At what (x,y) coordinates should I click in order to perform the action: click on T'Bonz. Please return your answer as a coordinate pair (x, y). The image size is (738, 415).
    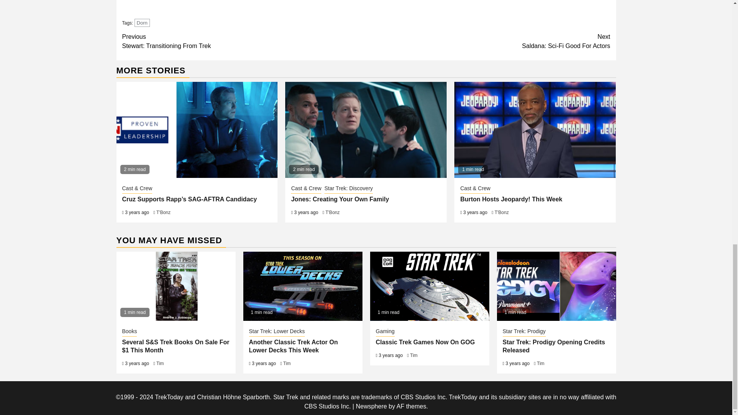
    Looking at the image, I should click on (163, 212).